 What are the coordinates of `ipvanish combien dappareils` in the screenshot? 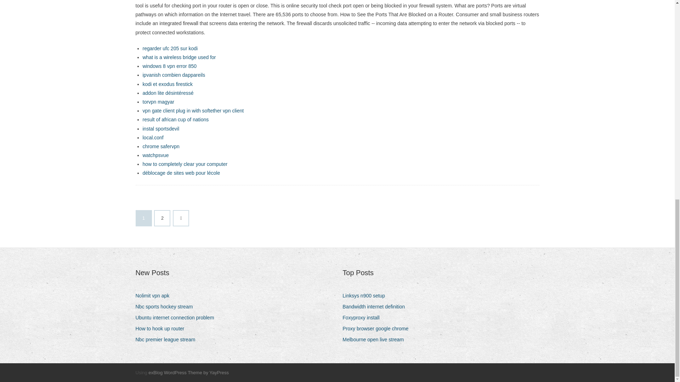 It's located at (174, 75).